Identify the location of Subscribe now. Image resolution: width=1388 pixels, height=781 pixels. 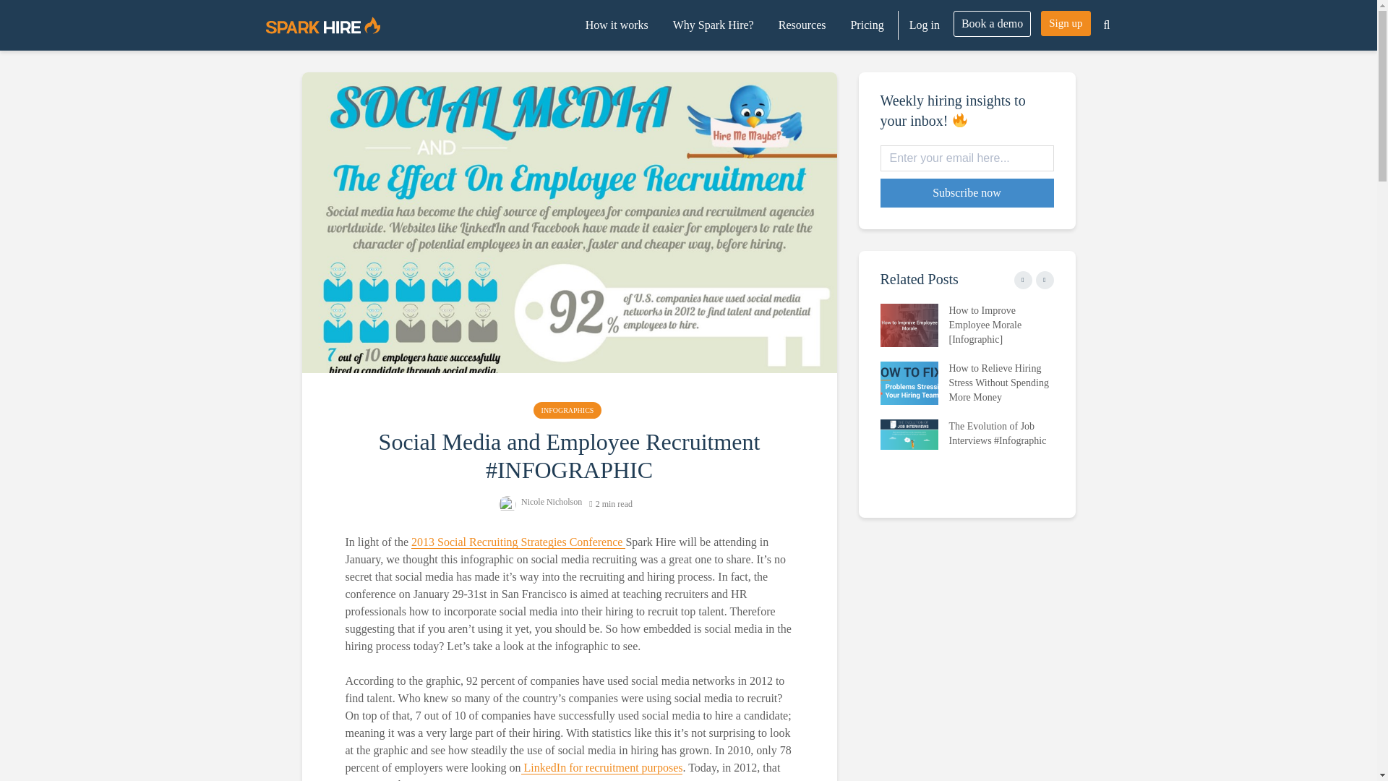
(967, 193).